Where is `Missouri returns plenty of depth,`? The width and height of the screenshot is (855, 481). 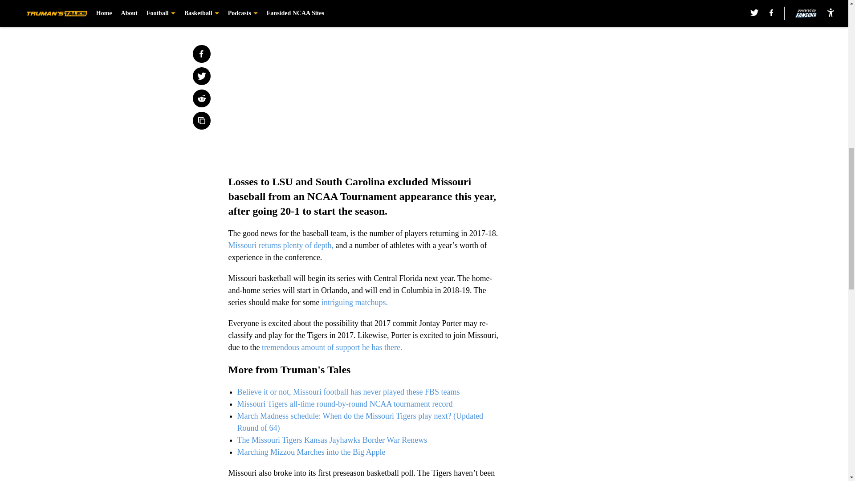
Missouri returns plenty of depth, is located at coordinates (281, 245).